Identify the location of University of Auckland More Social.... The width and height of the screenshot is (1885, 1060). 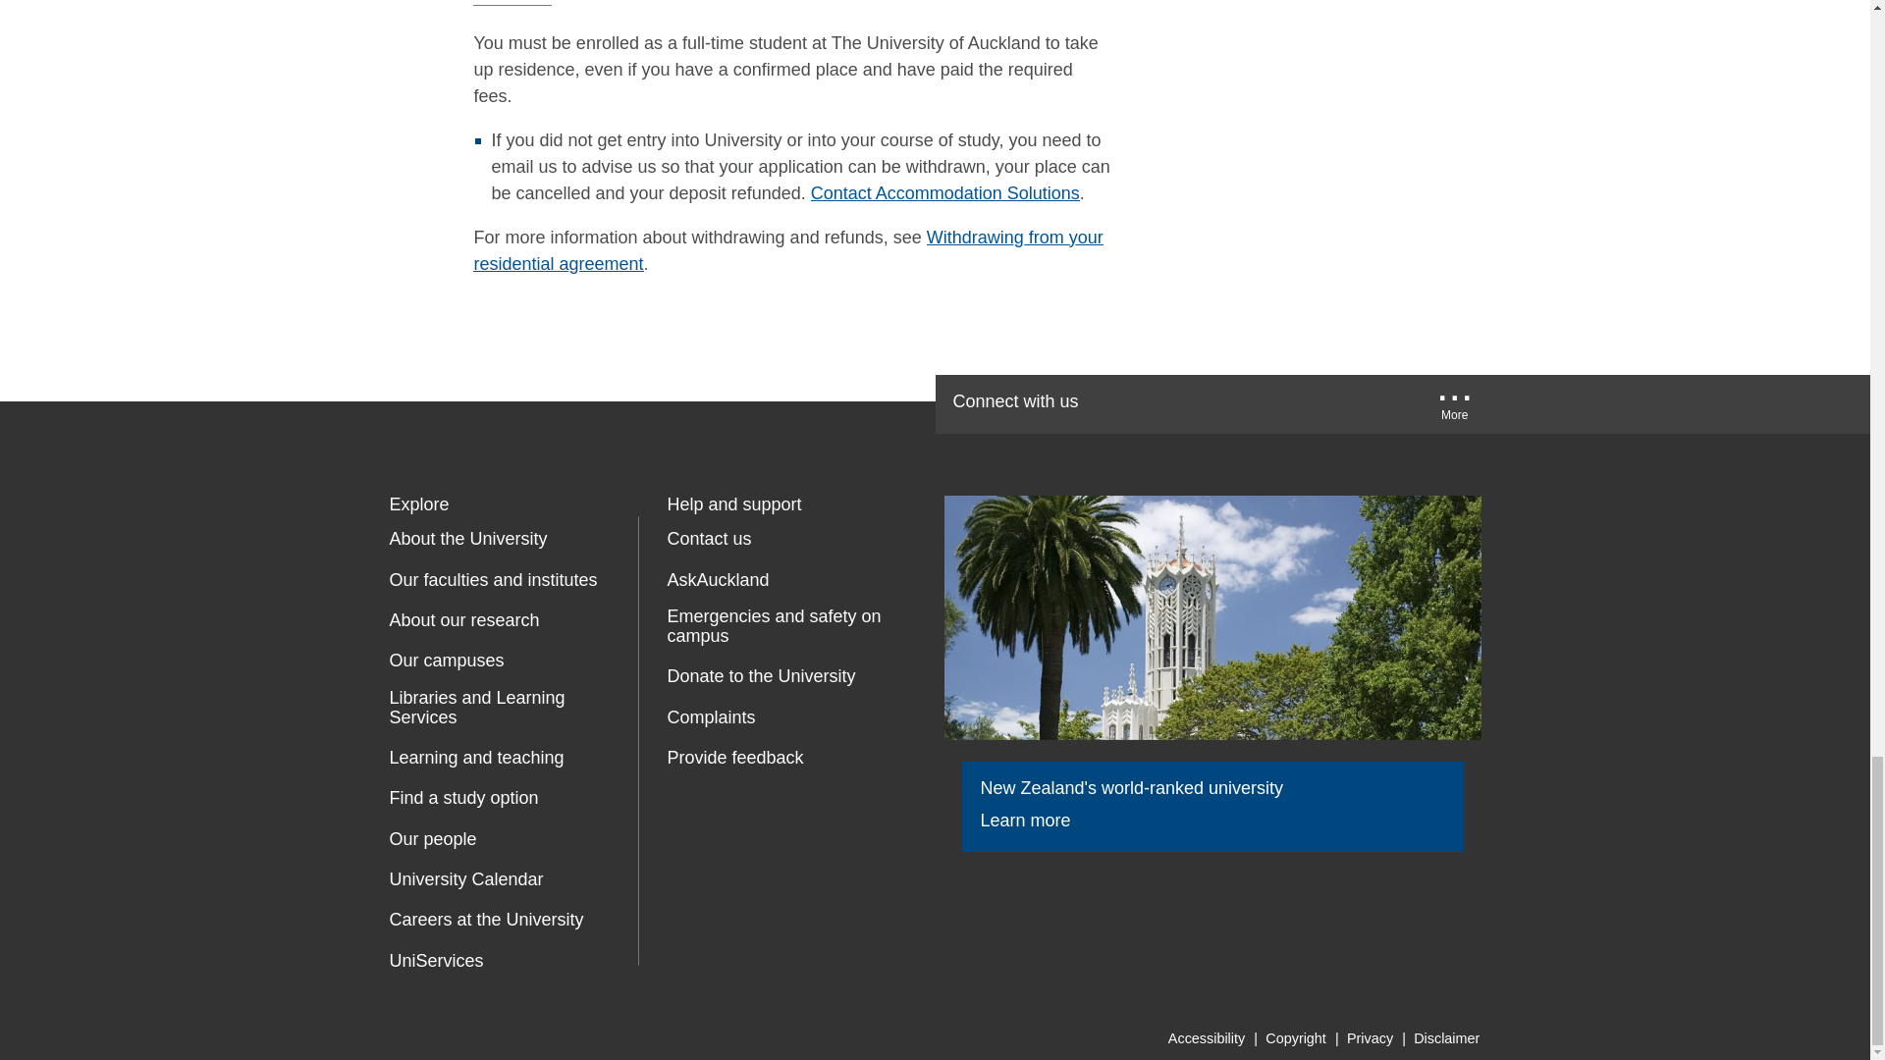
(1455, 410).